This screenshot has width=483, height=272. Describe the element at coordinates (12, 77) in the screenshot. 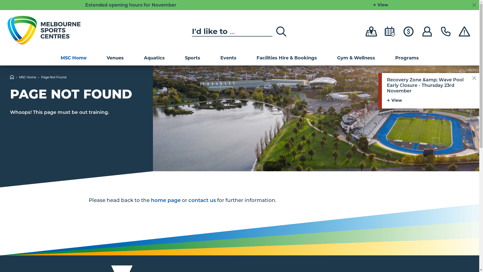

I see `Home` at that location.